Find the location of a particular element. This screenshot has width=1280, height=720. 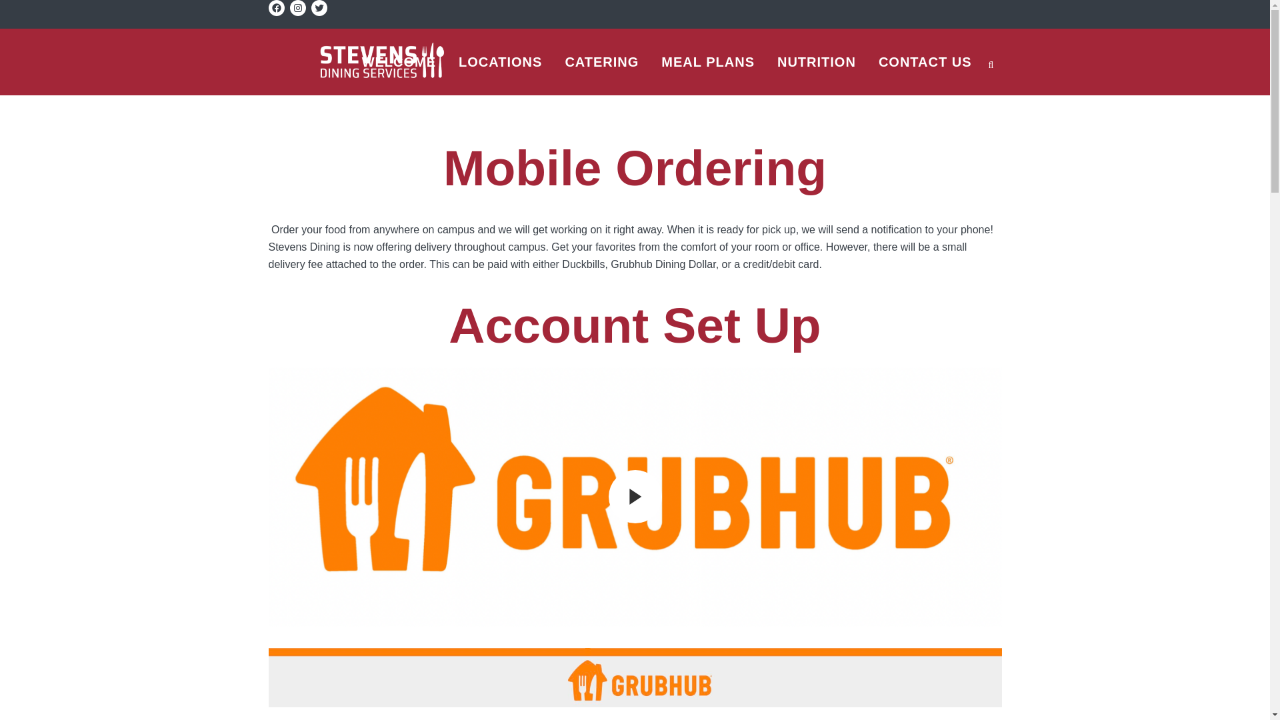

WELCOME is located at coordinates (399, 61).